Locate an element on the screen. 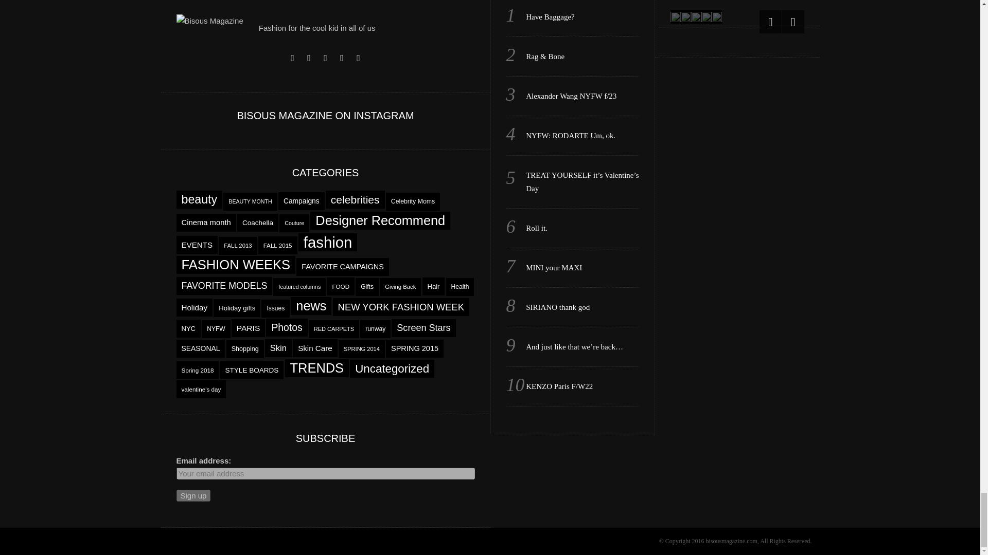 This screenshot has width=988, height=555. 207 topics is located at coordinates (380, 220).